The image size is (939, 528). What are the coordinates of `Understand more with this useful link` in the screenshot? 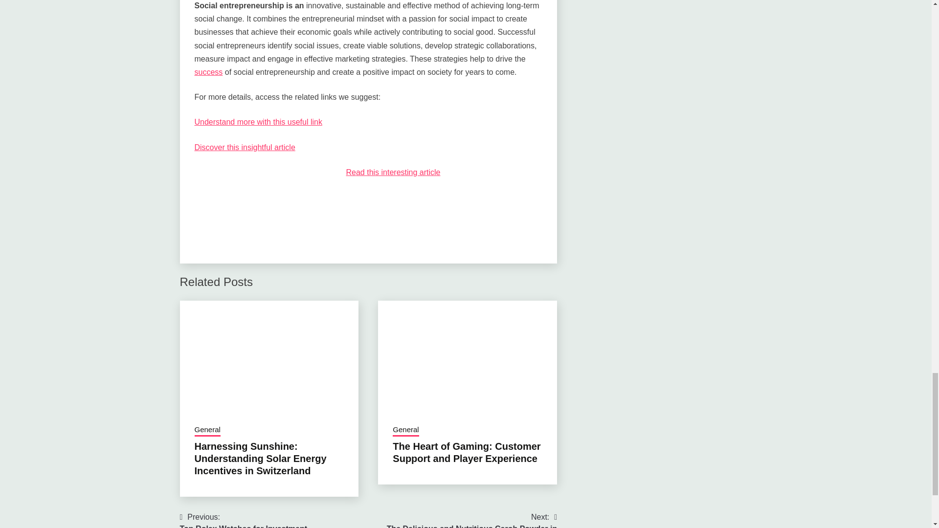 It's located at (405, 431).